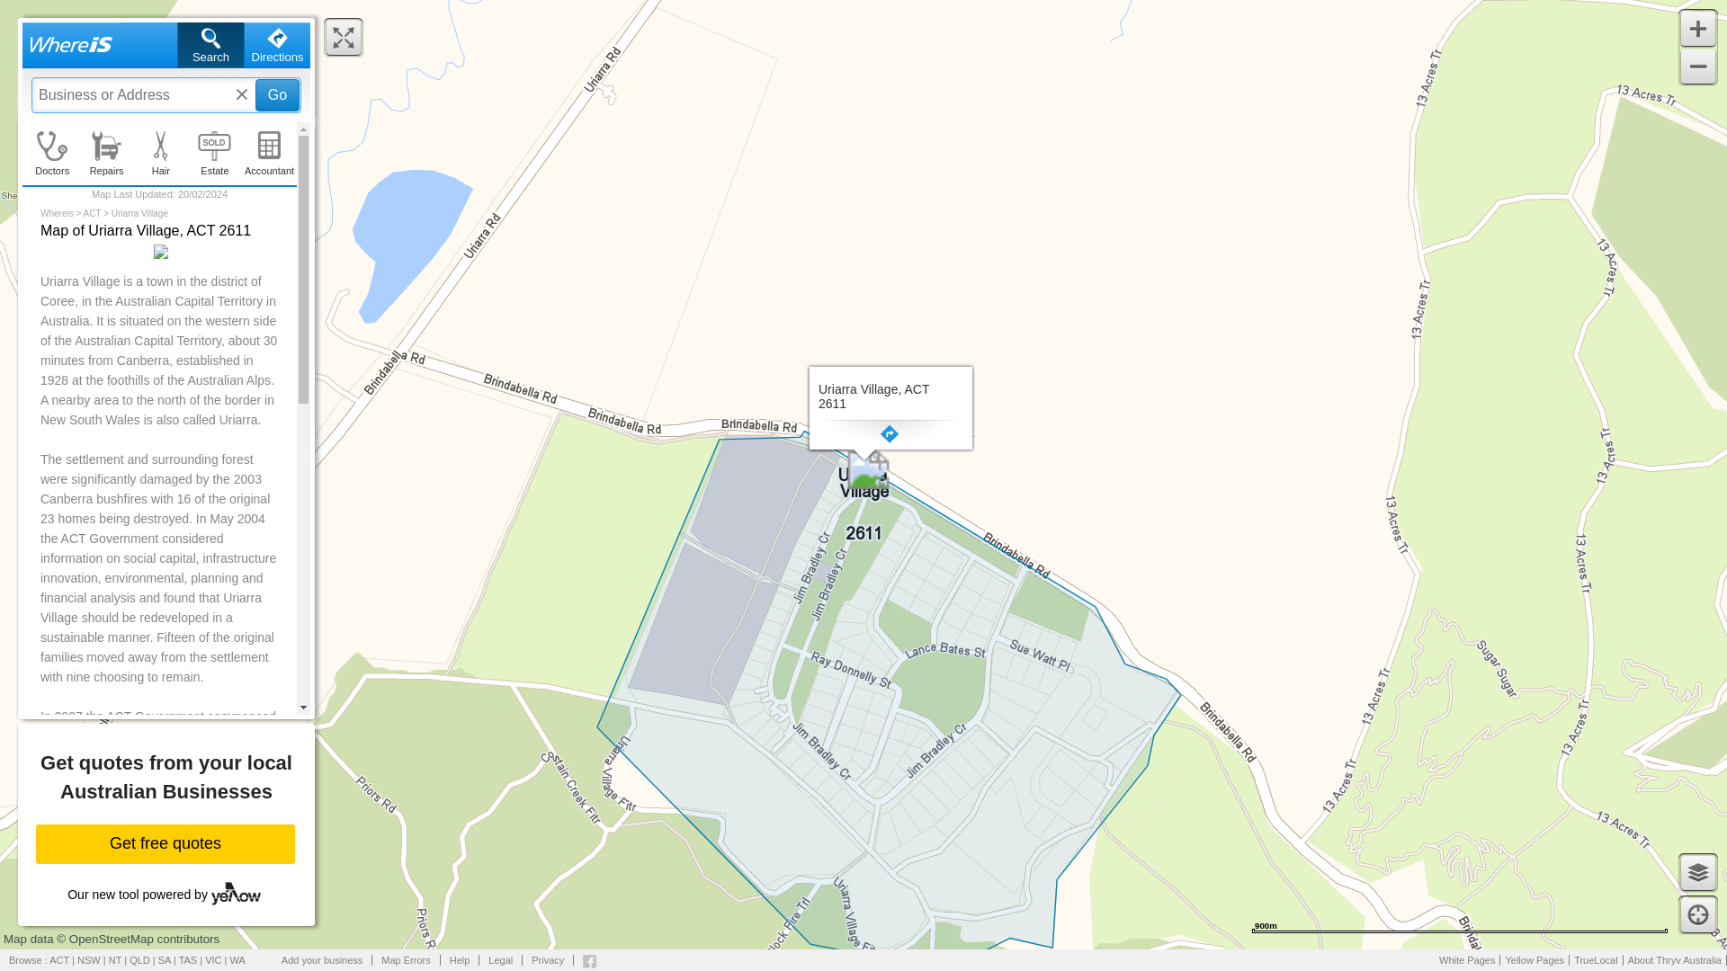 The width and height of the screenshot is (1727, 971). I want to click on Go, so click(277, 95).